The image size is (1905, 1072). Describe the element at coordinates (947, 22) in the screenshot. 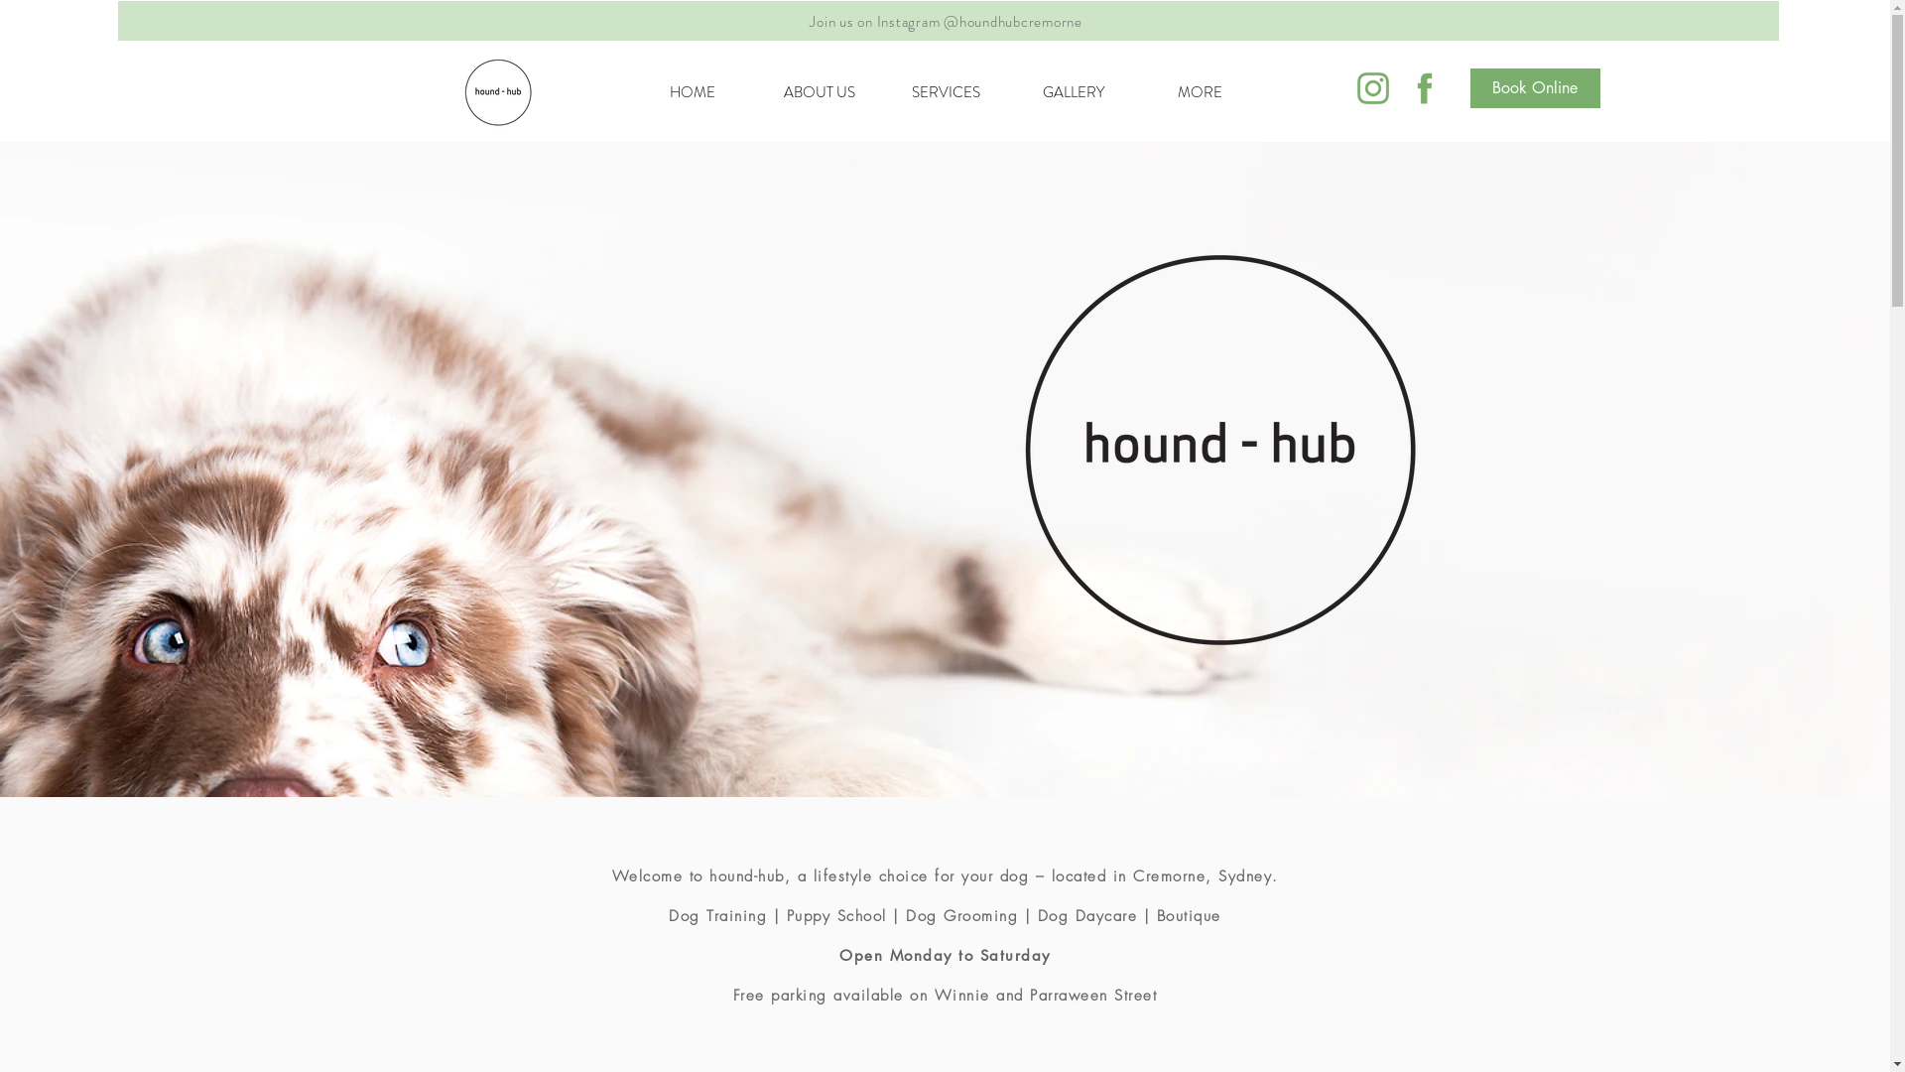

I see `Join us on Instagram @houndhubcremorne` at that location.